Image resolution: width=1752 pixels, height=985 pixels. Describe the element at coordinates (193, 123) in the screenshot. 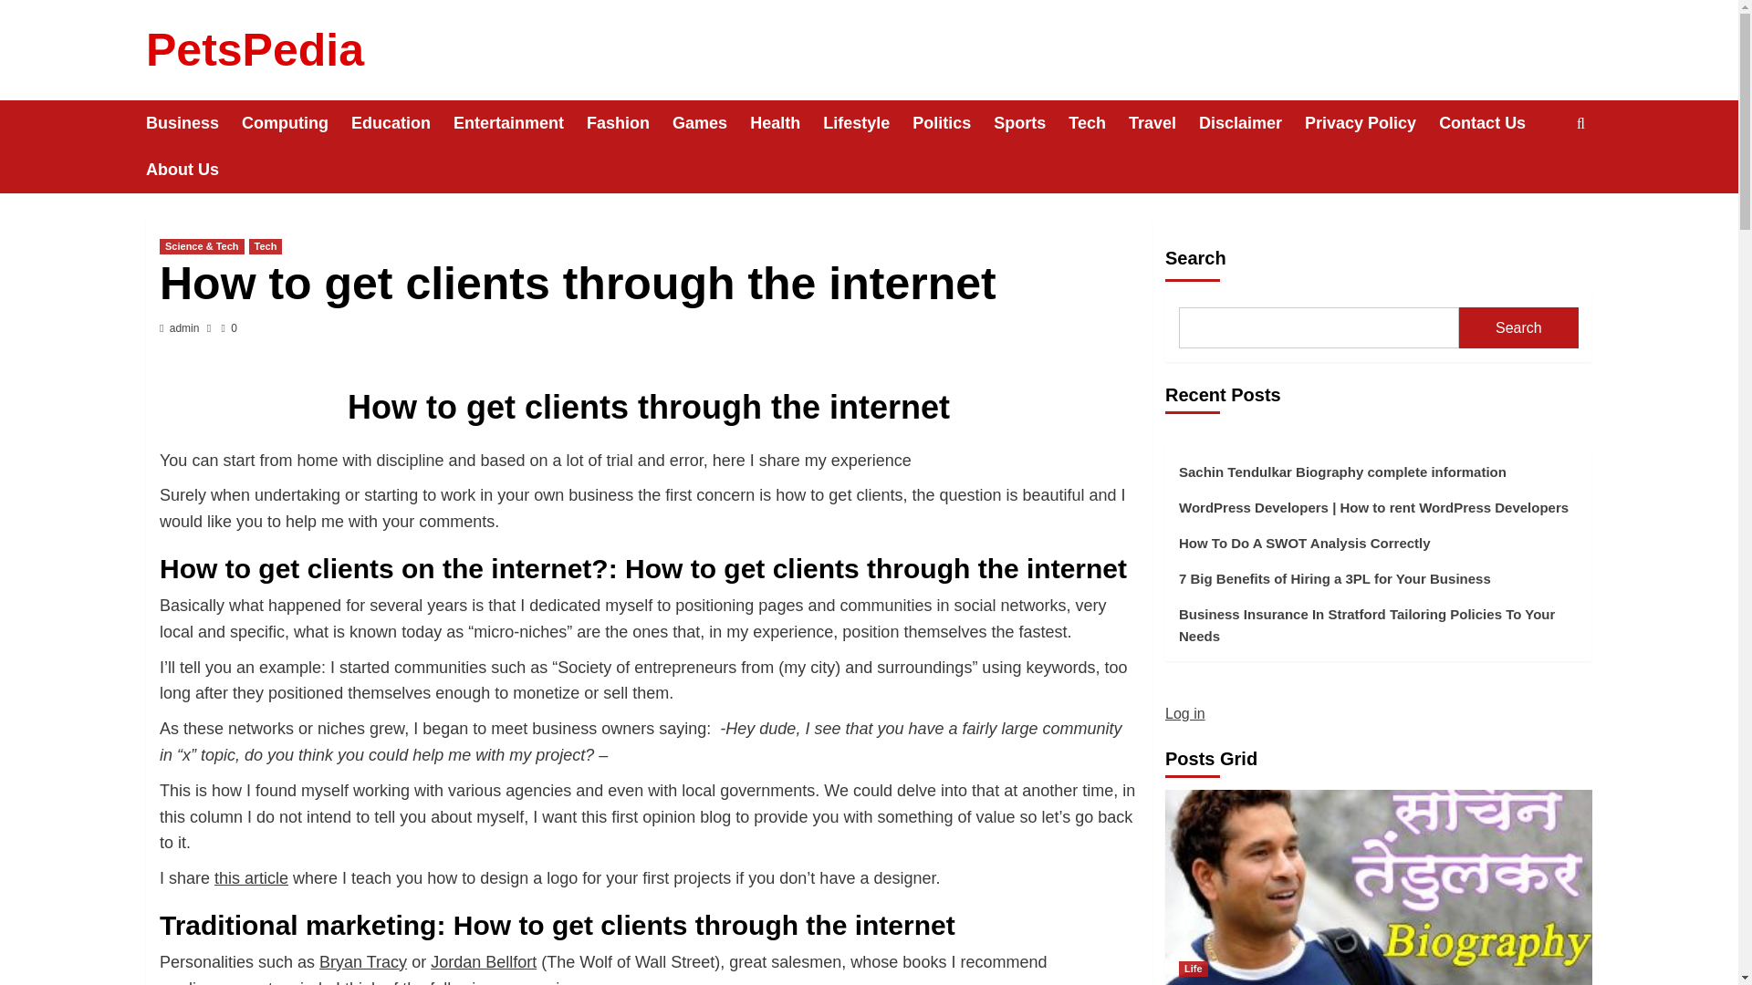

I see `Business` at that location.